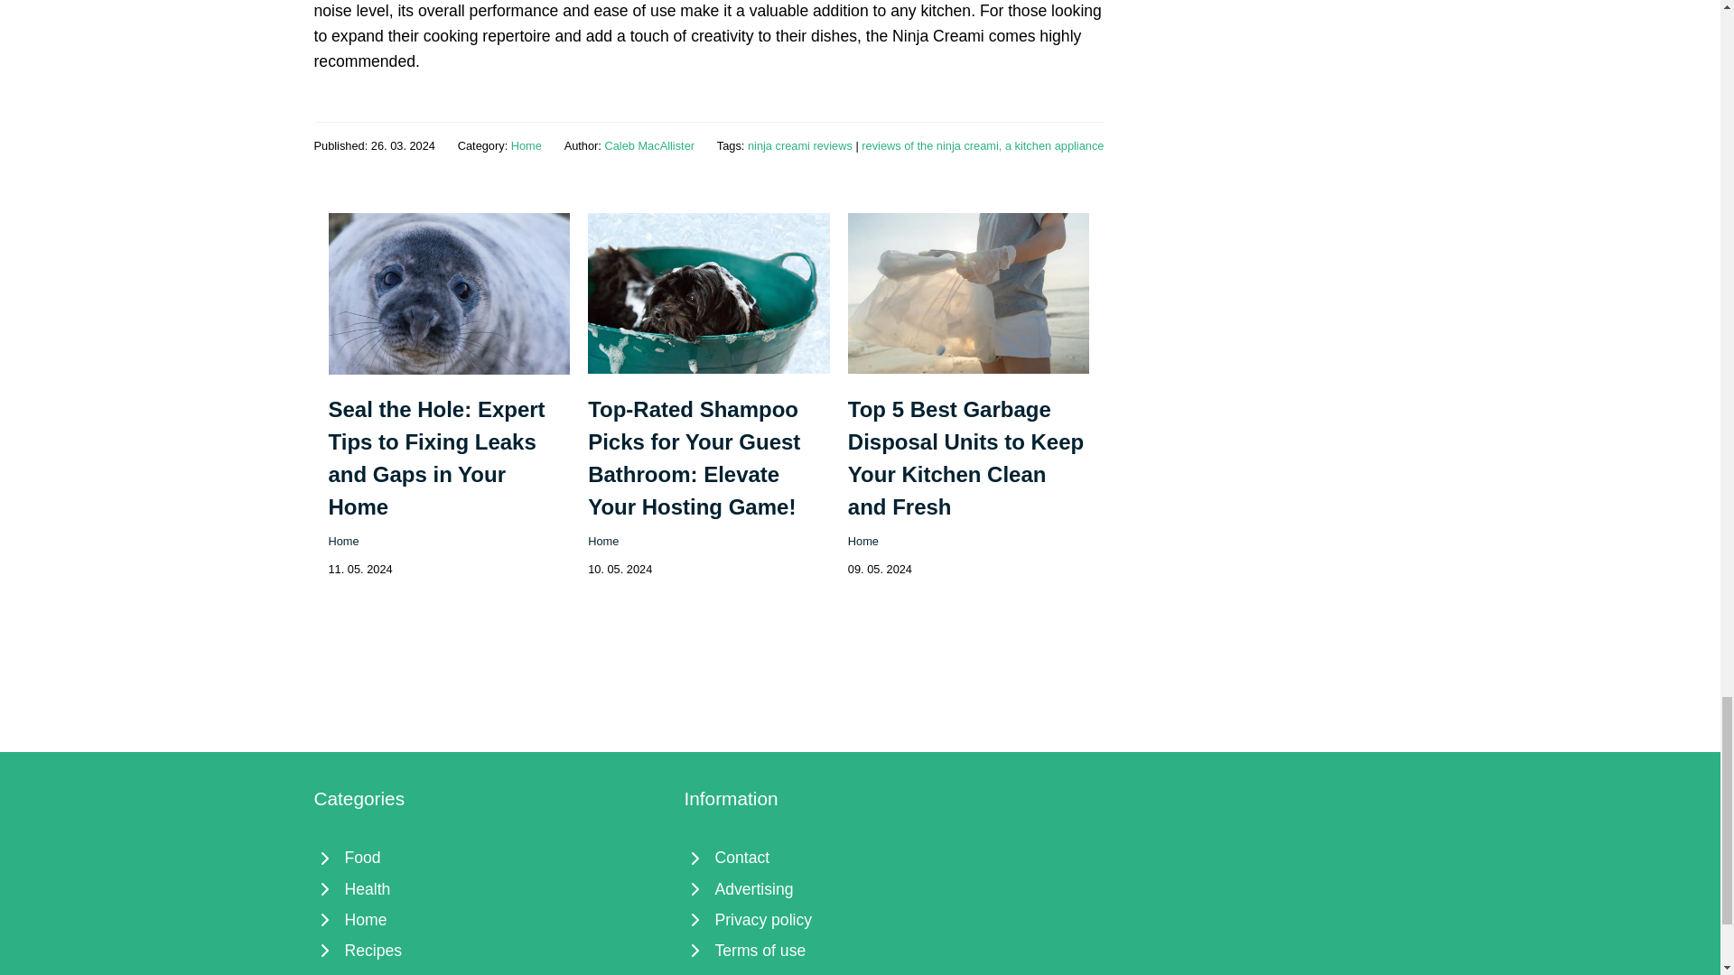  What do you see at coordinates (343, 540) in the screenshot?
I see `Home` at bounding box center [343, 540].